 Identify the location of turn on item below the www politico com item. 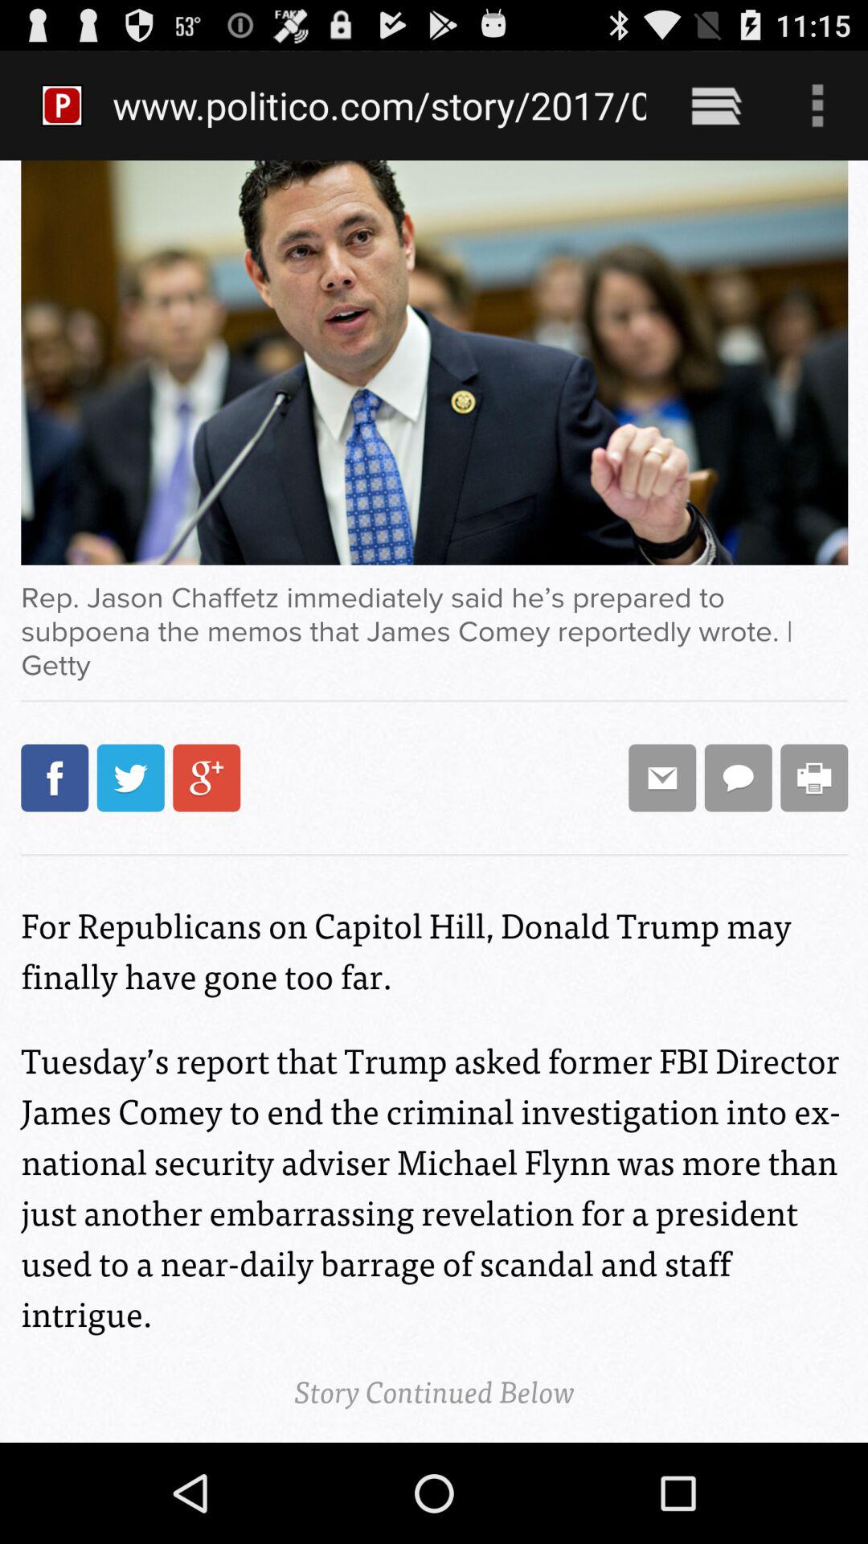
(434, 801).